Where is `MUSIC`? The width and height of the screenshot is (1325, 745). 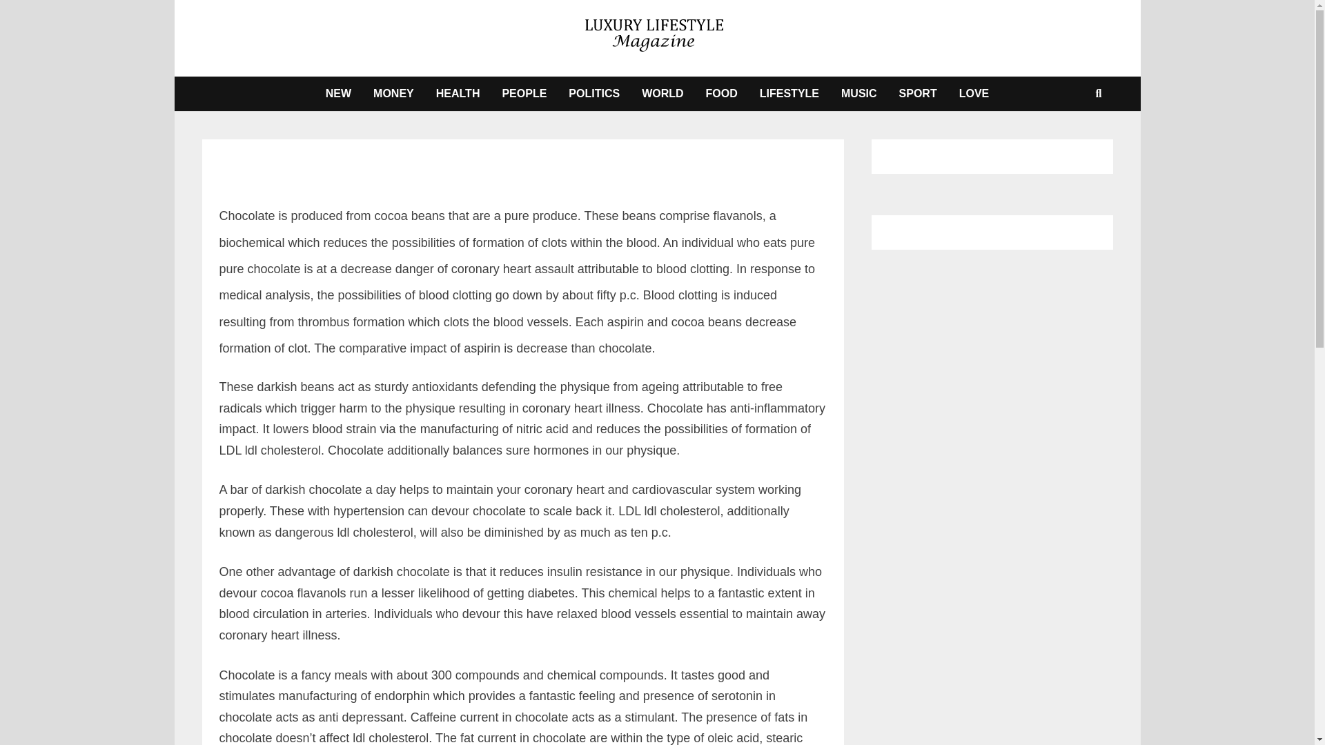 MUSIC is located at coordinates (858, 94).